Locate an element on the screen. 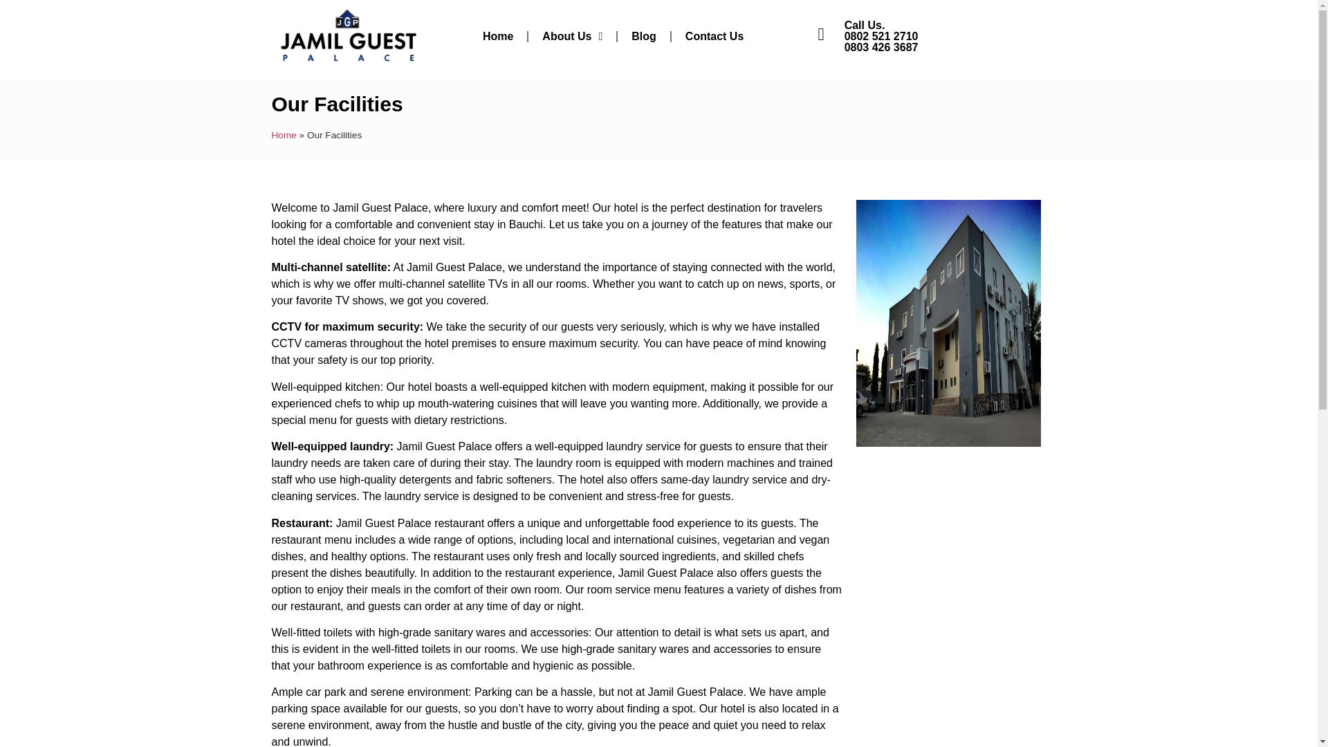  Contact Us is located at coordinates (714, 36).